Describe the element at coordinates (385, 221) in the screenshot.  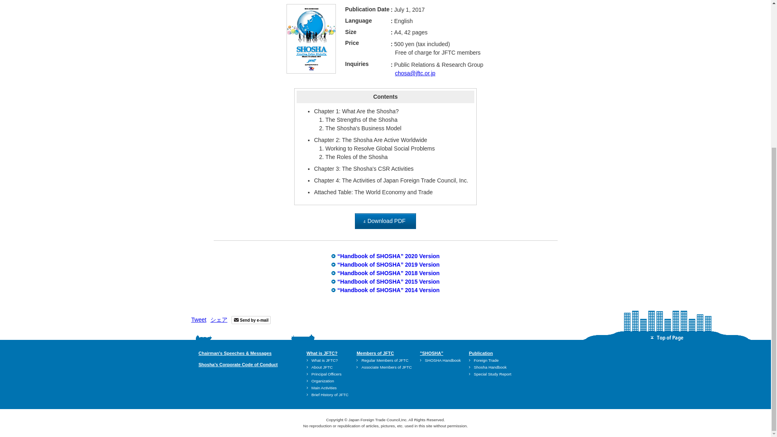
I see `Download PDF` at that location.